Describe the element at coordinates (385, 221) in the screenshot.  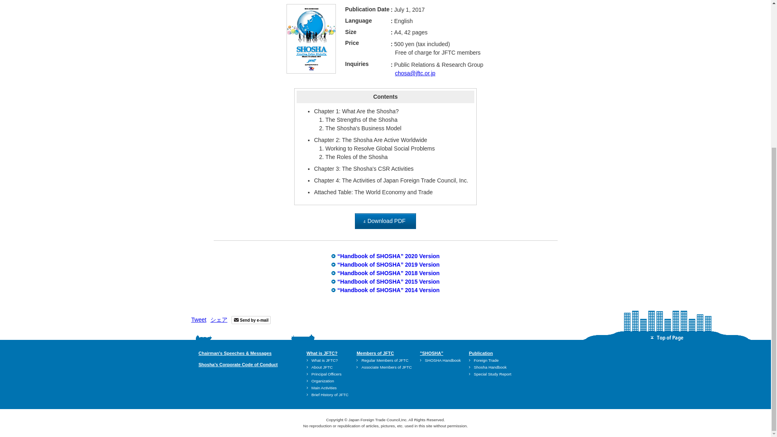
I see `Download PDF` at that location.